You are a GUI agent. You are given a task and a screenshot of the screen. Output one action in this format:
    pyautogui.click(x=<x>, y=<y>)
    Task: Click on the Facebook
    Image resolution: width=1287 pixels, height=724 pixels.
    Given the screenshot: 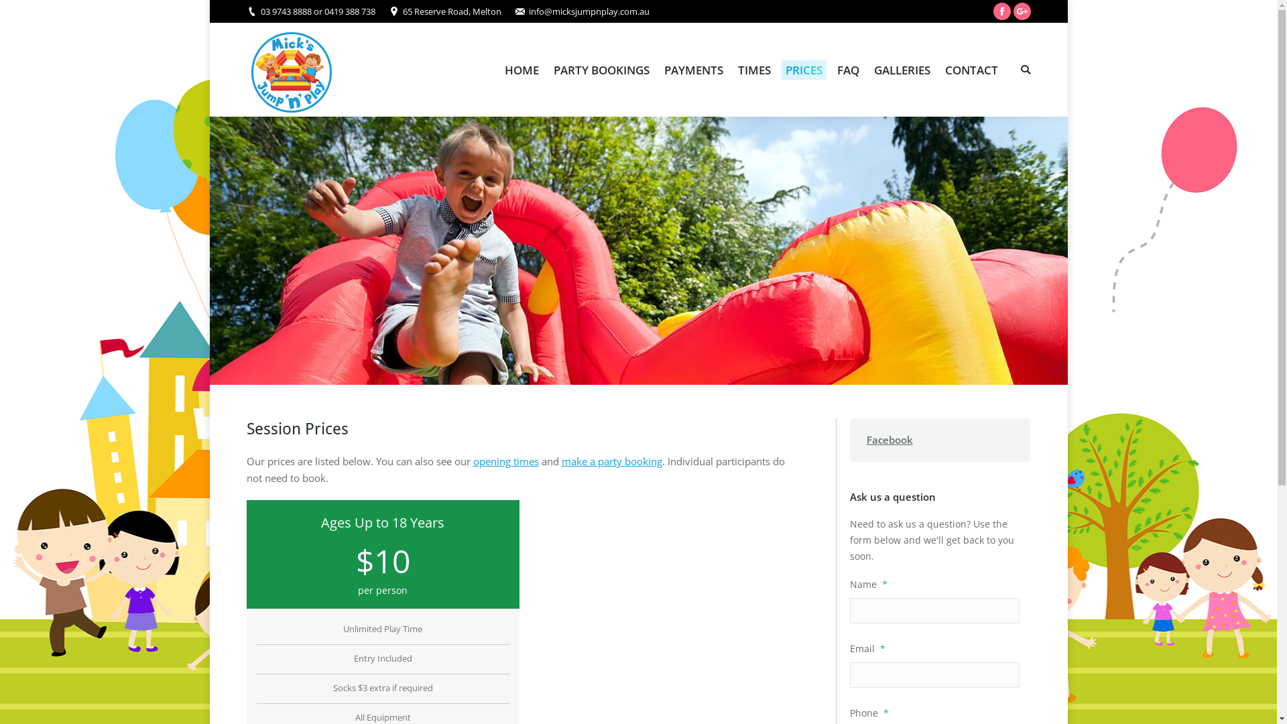 What is the action you would take?
    pyautogui.click(x=1002, y=11)
    